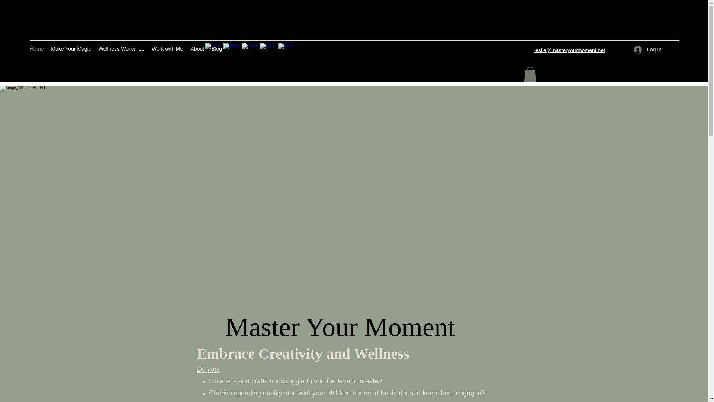  Describe the element at coordinates (198, 50) in the screenshot. I see `About` at that location.